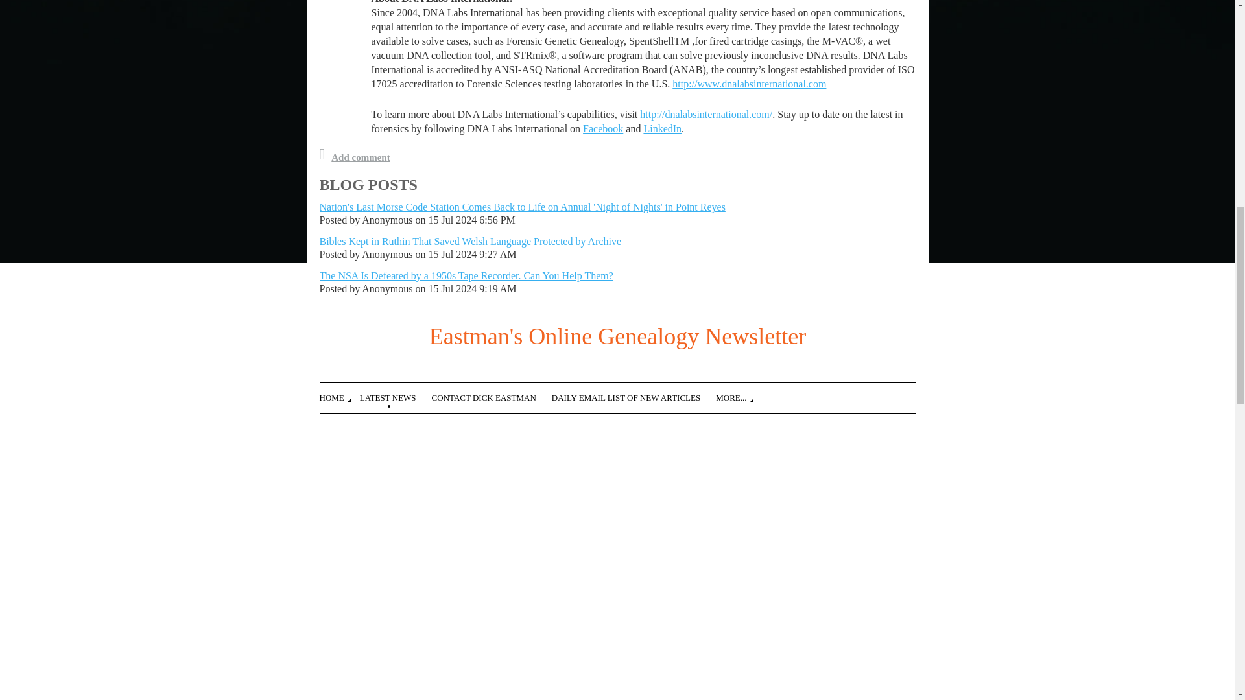 This screenshot has height=700, width=1245. I want to click on Daily Email List of New Articles, so click(634, 395).